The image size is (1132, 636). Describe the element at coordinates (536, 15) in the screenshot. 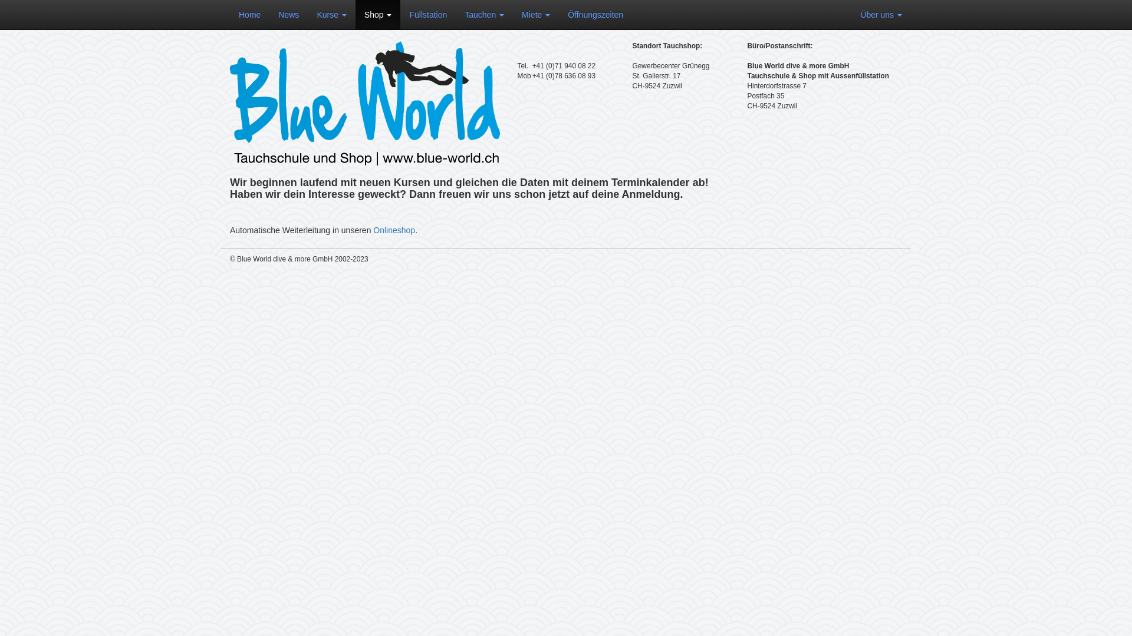

I see `Miete` at that location.